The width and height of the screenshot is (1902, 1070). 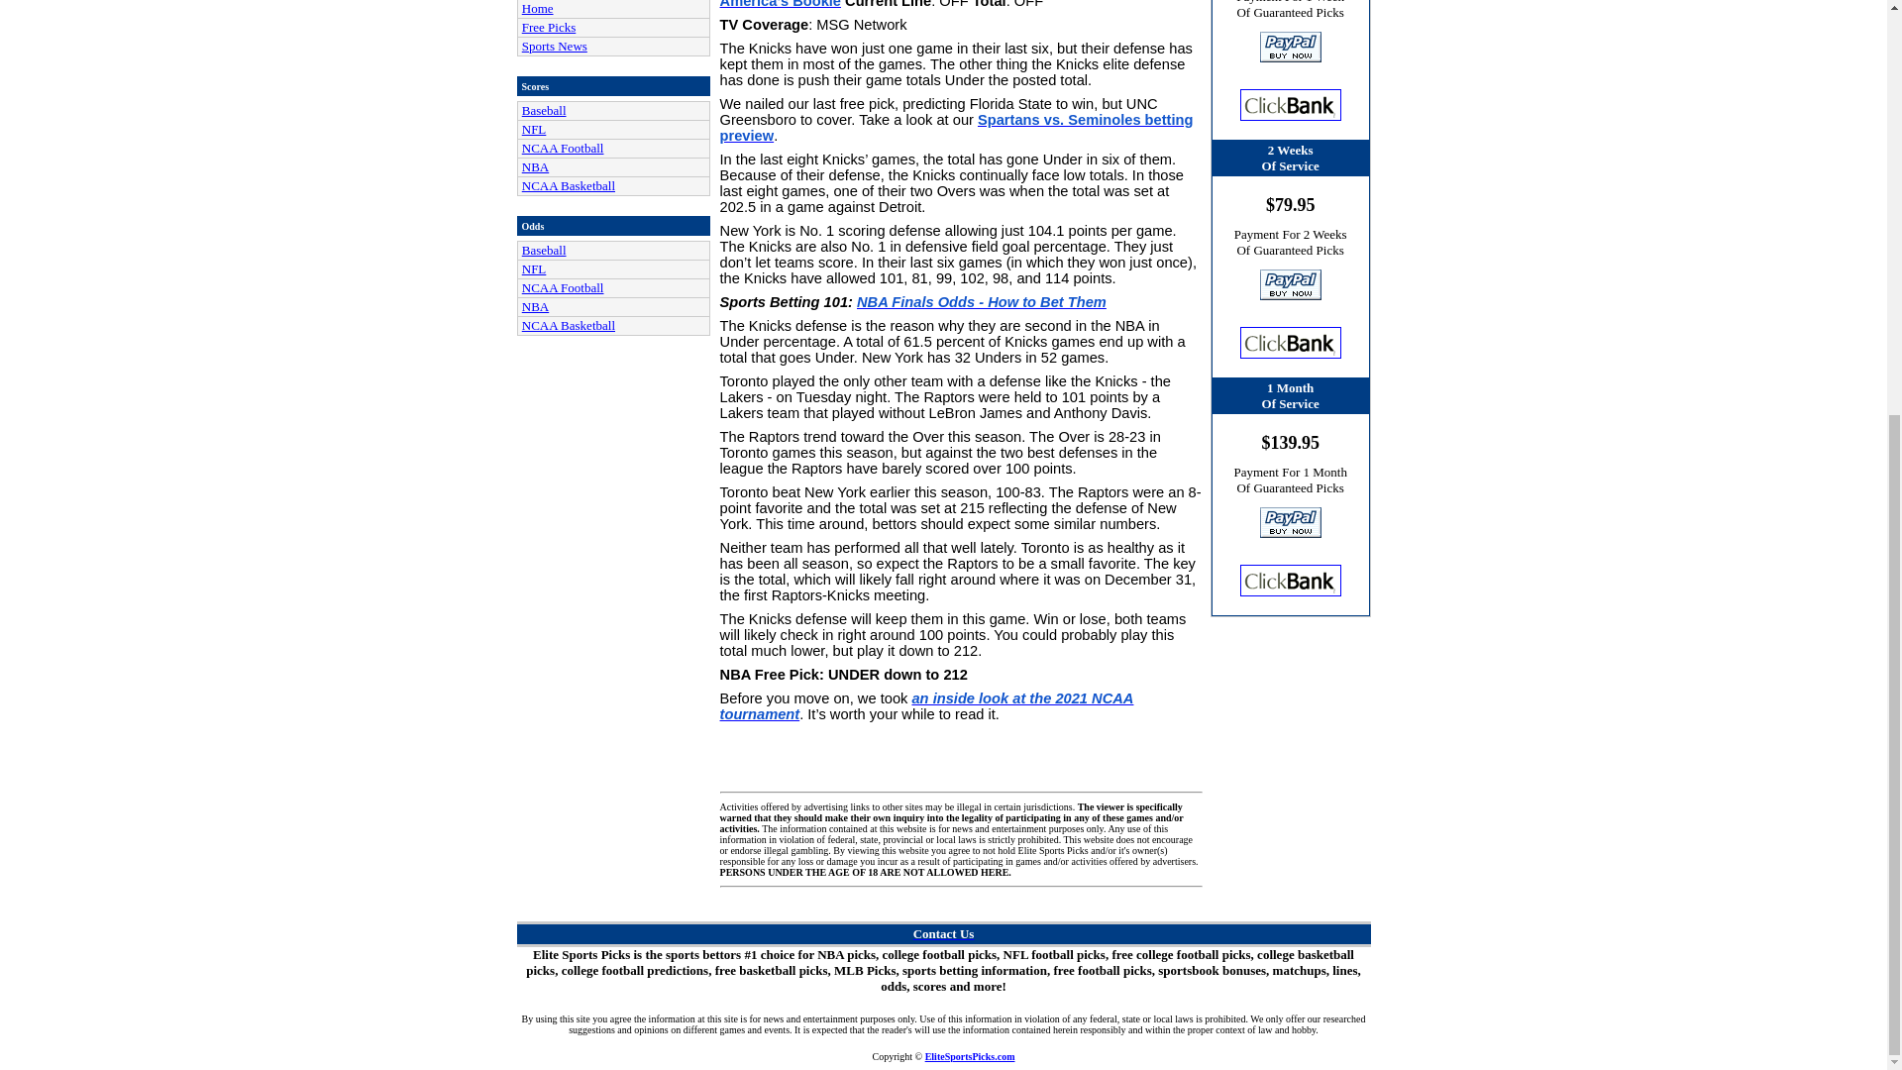 What do you see at coordinates (534, 129) in the screenshot?
I see `NFL` at bounding box center [534, 129].